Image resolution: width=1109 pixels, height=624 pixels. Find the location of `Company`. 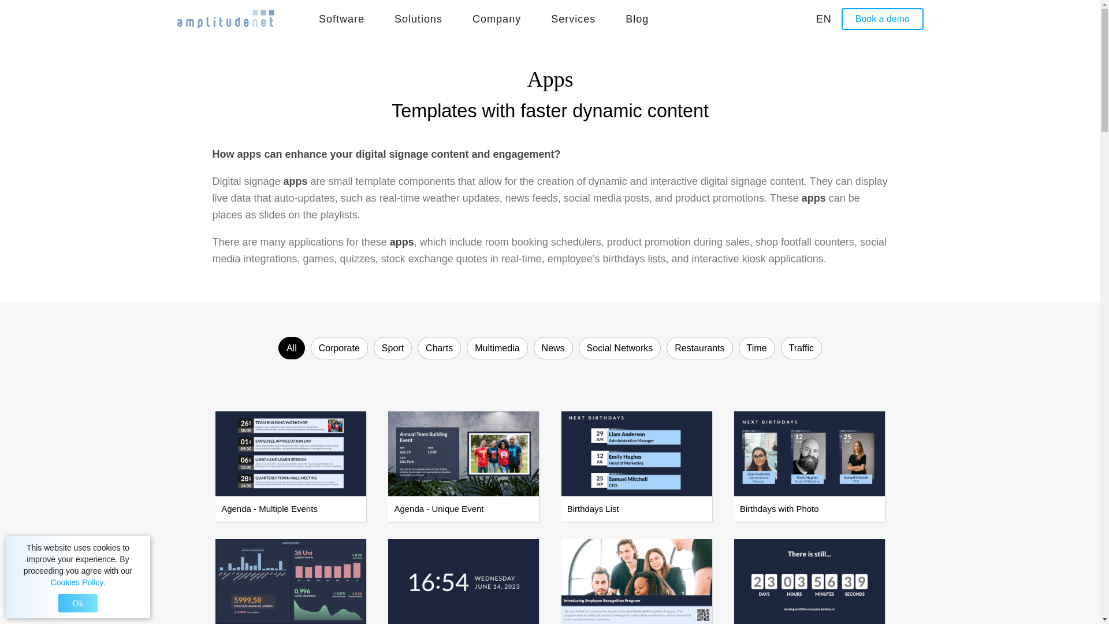

Company is located at coordinates (497, 18).